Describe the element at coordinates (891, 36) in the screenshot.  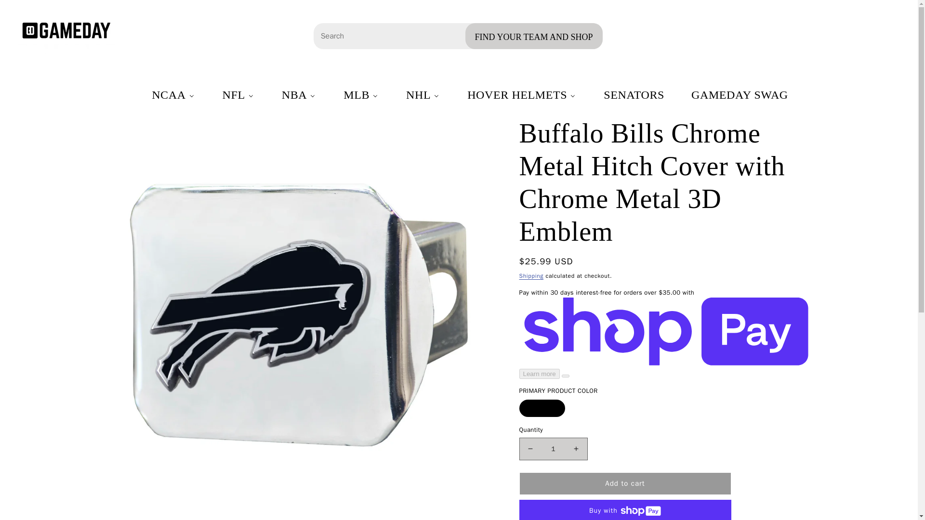
I see `Cart` at that location.